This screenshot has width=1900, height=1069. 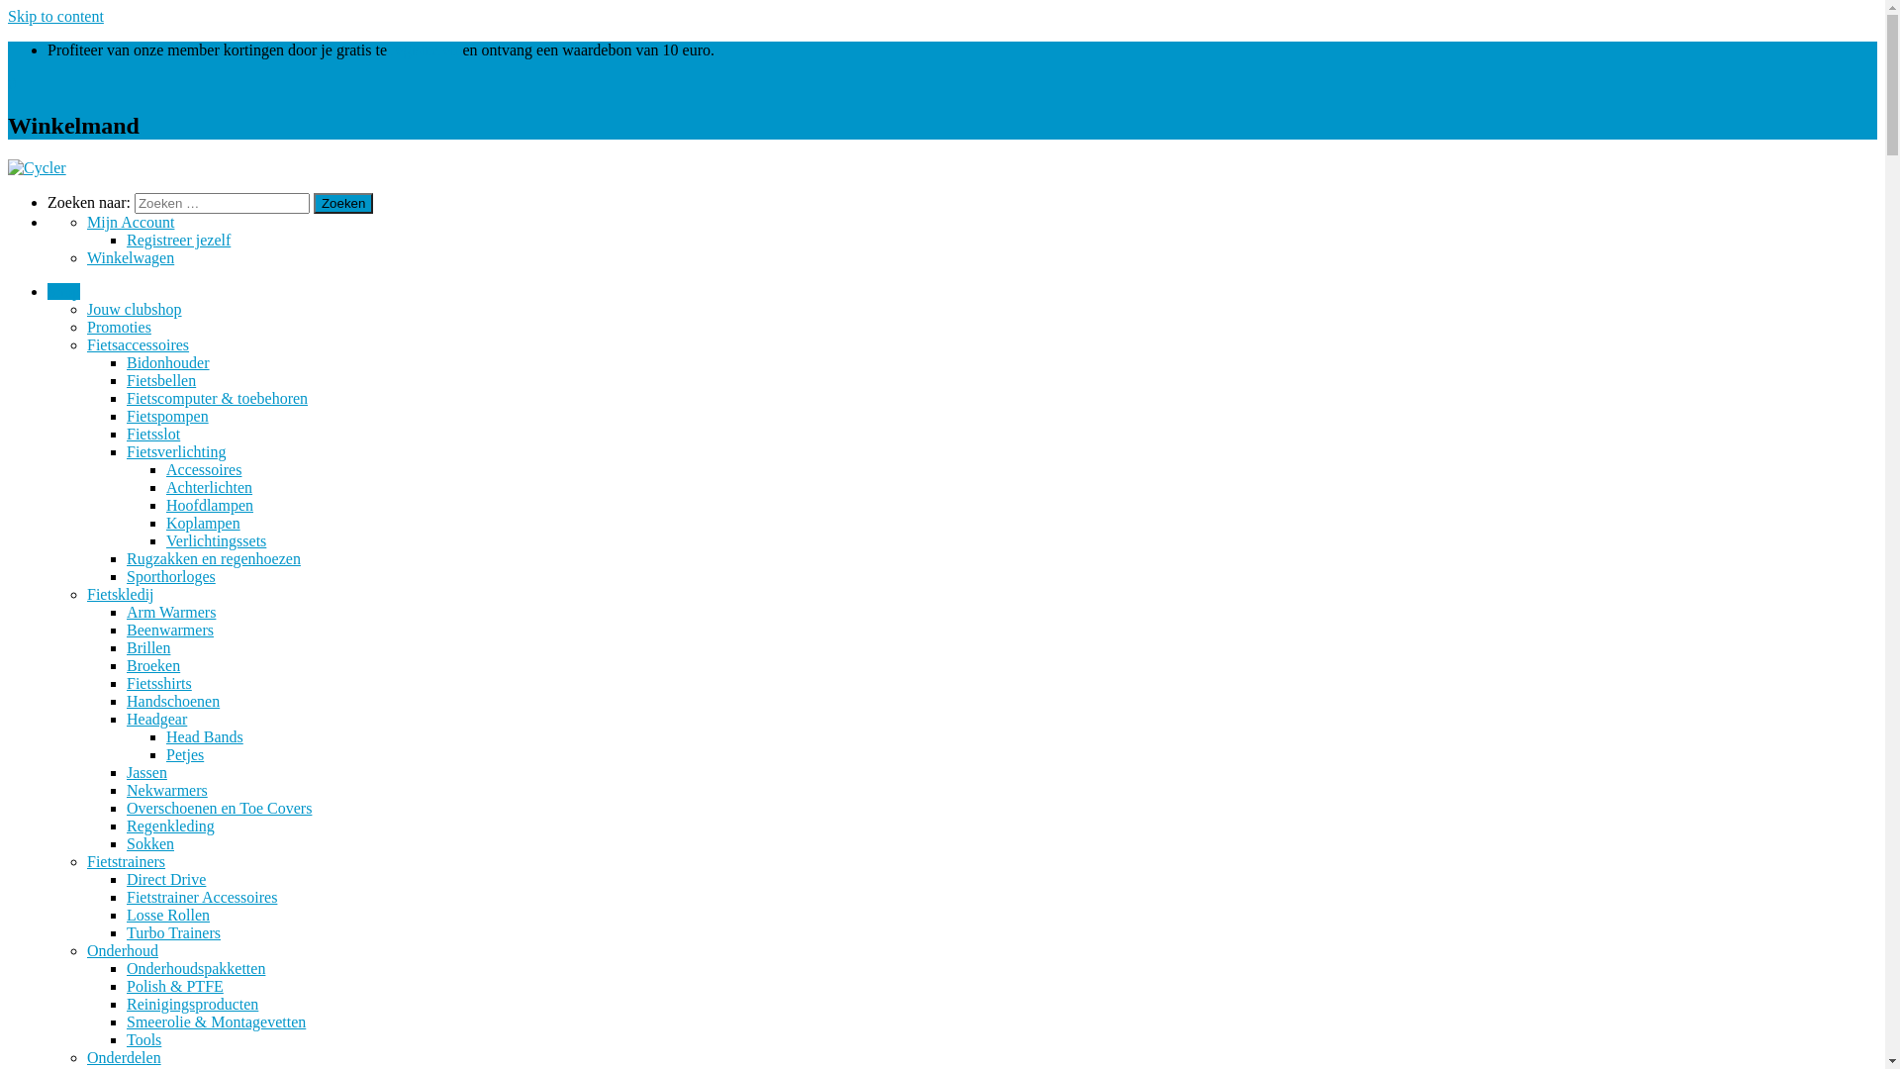 What do you see at coordinates (170, 826) in the screenshot?
I see `Regenkleding` at bounding box center [170, 826].